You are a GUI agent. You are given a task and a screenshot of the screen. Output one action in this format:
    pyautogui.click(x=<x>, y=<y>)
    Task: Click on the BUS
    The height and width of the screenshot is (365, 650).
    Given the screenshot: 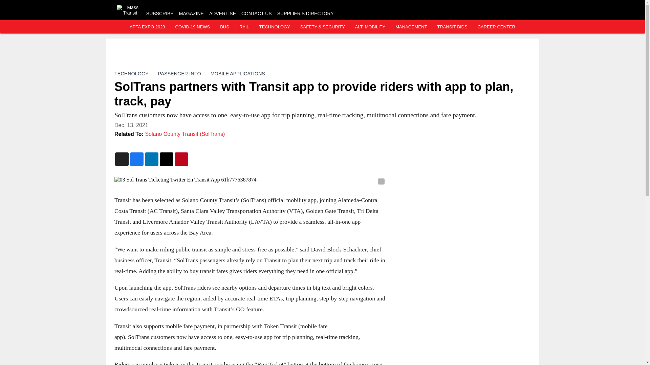 What is the action you would take?
    pyautogui.click(x=225, y=27)
    